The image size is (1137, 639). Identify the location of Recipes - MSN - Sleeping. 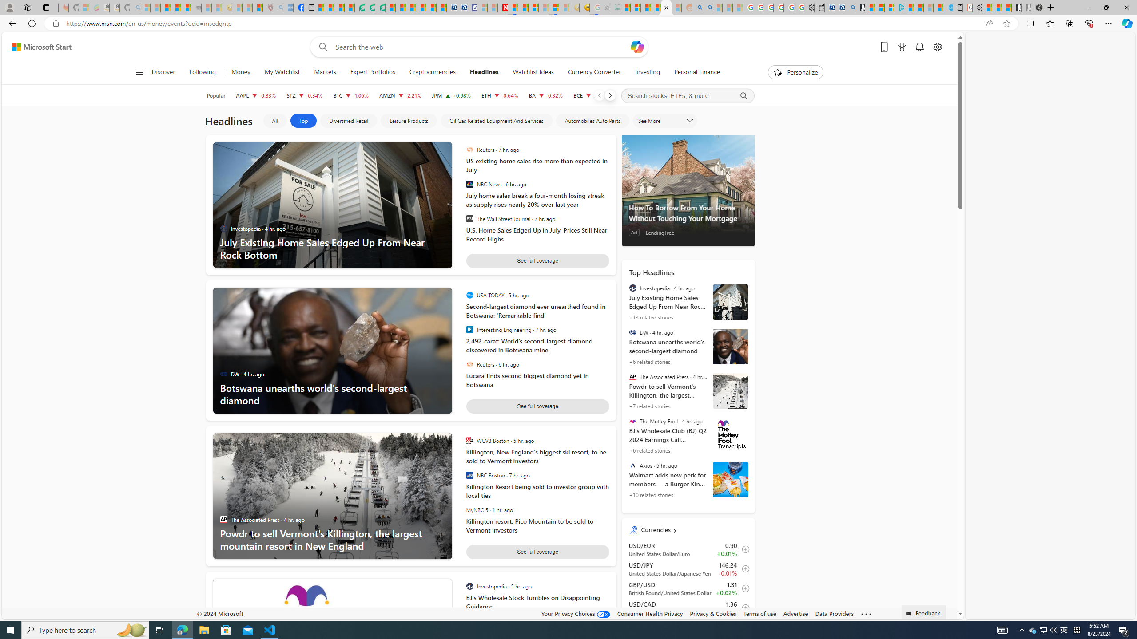
(237, 8).